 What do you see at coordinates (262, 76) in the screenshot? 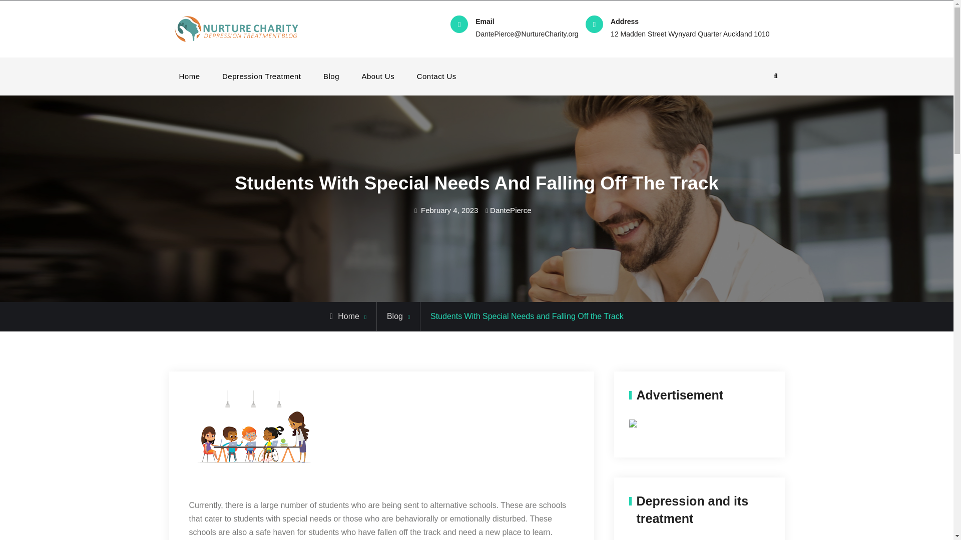
I see `Depression Treatment` at bounding box center [262, 76].